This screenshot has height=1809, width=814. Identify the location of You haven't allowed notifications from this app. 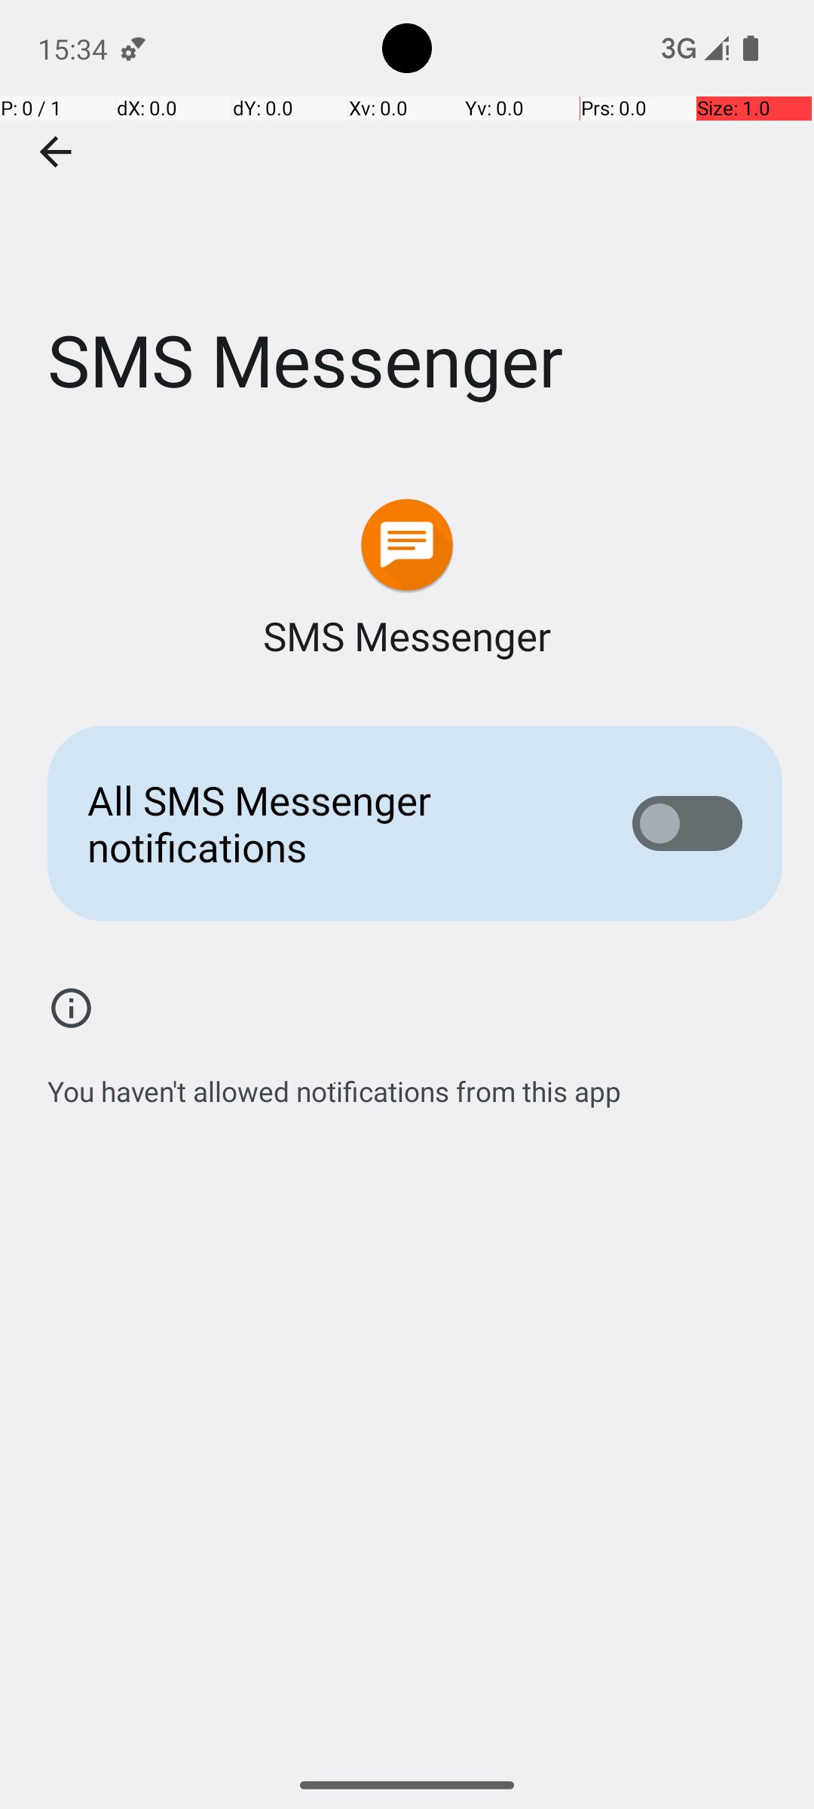
(335, 1083).